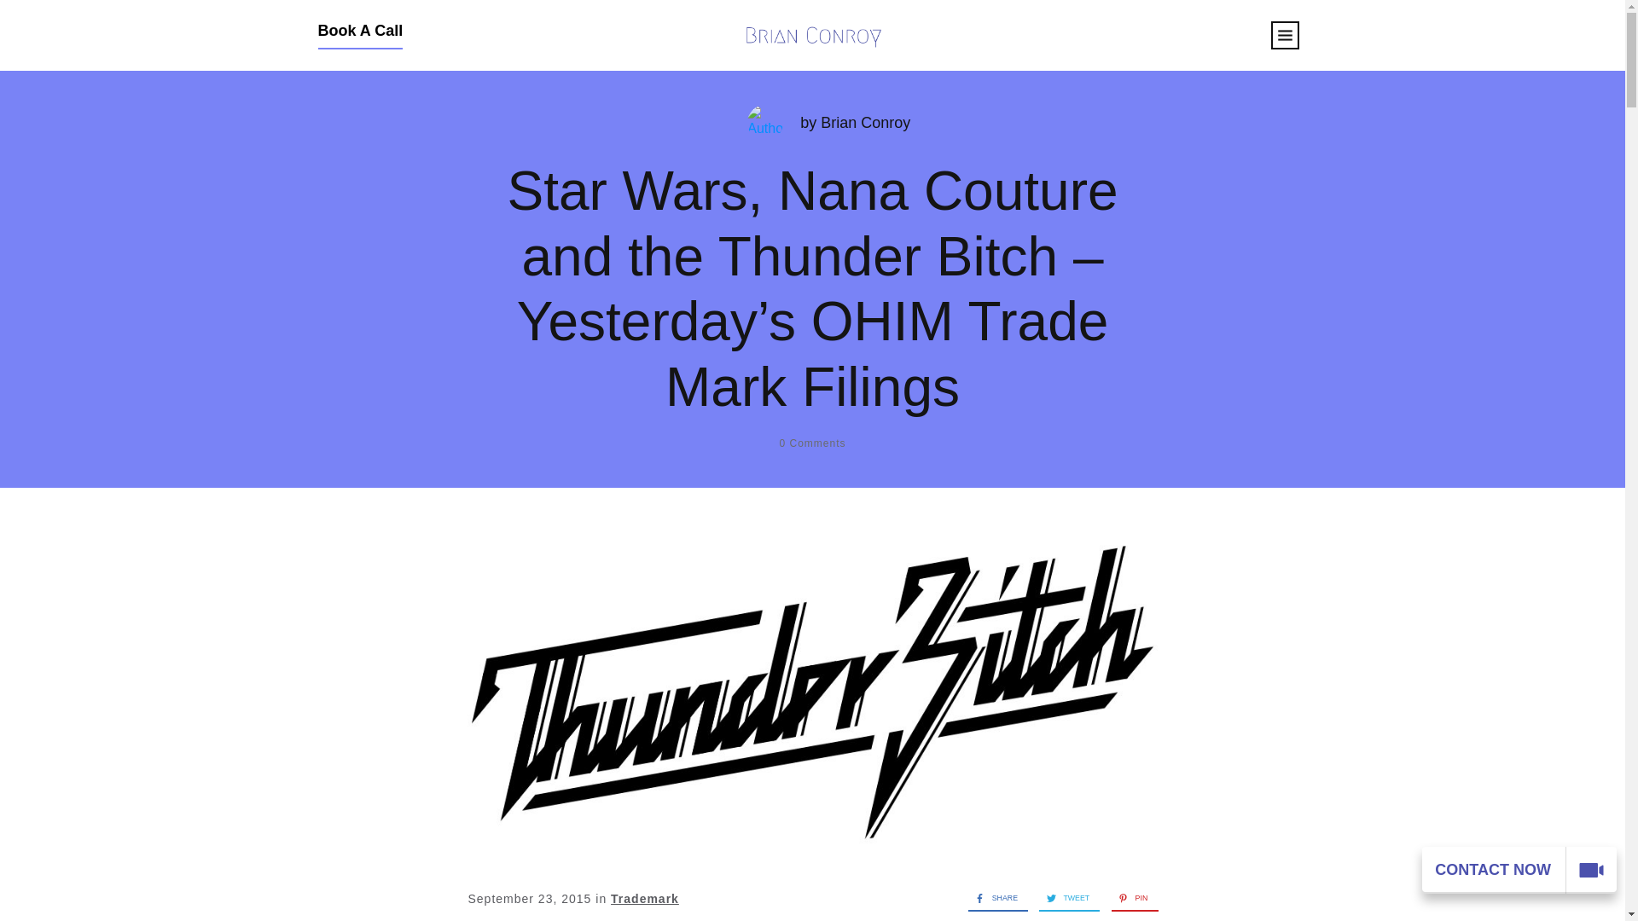  Describe the element at coordinates (992, 897) in the screenshot. I see `SHARE` at that location.